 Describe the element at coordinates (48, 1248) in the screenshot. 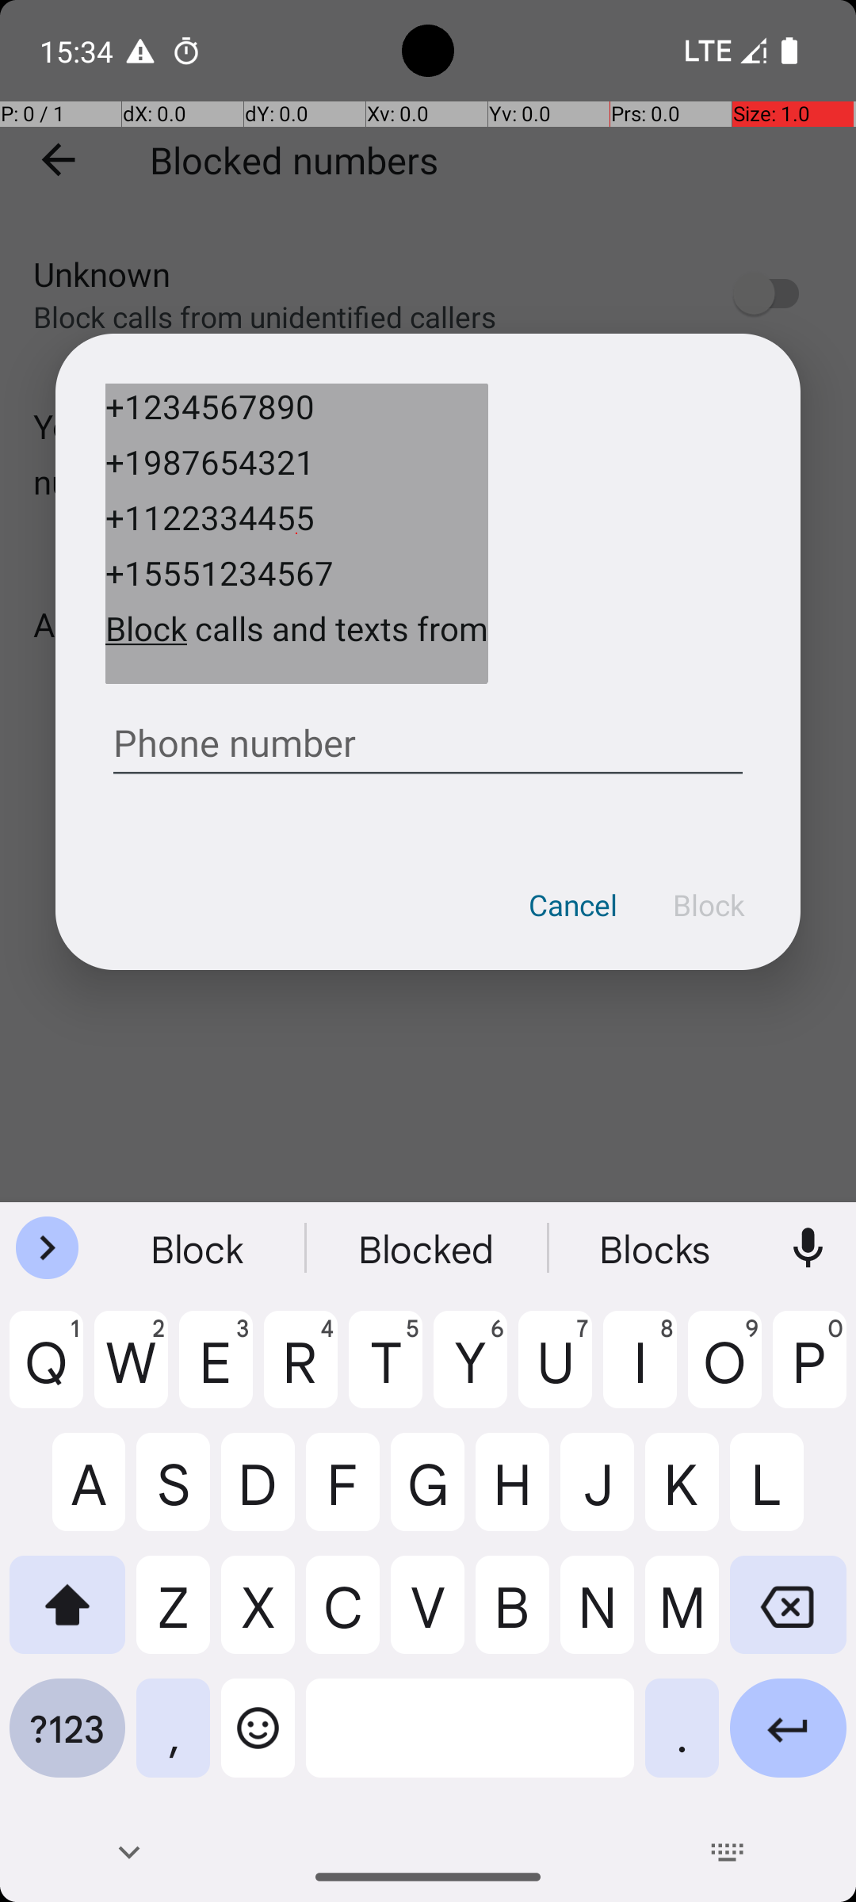

I see `Open features menu` at that location.